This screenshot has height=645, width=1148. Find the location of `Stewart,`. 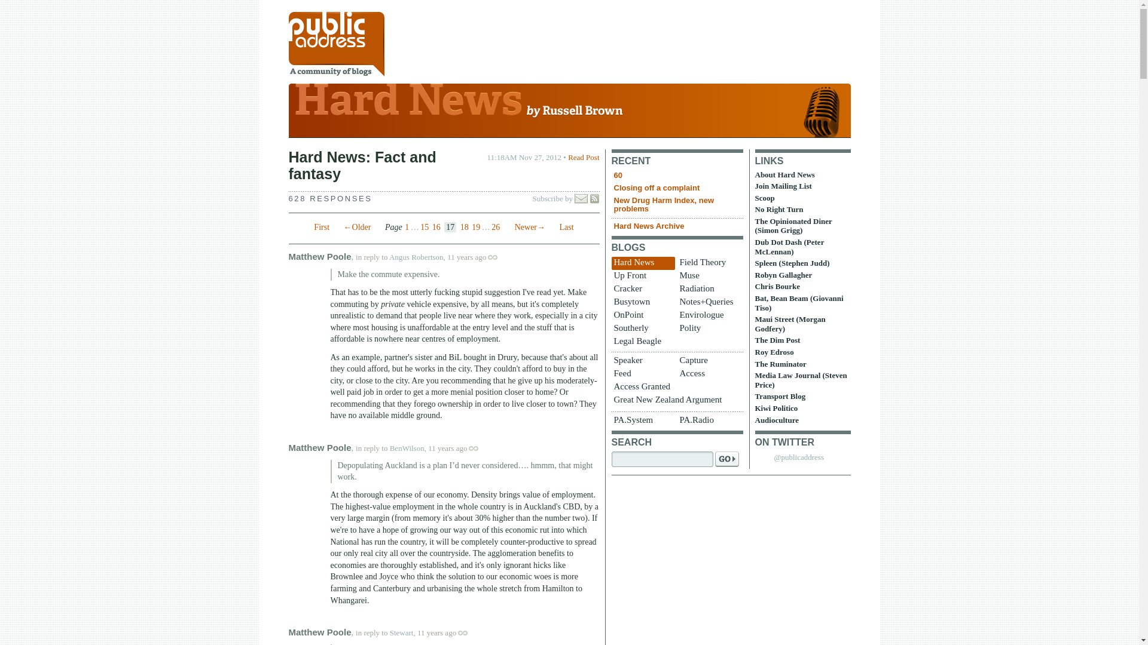

Stewart, is located at coordinates (403, 632).